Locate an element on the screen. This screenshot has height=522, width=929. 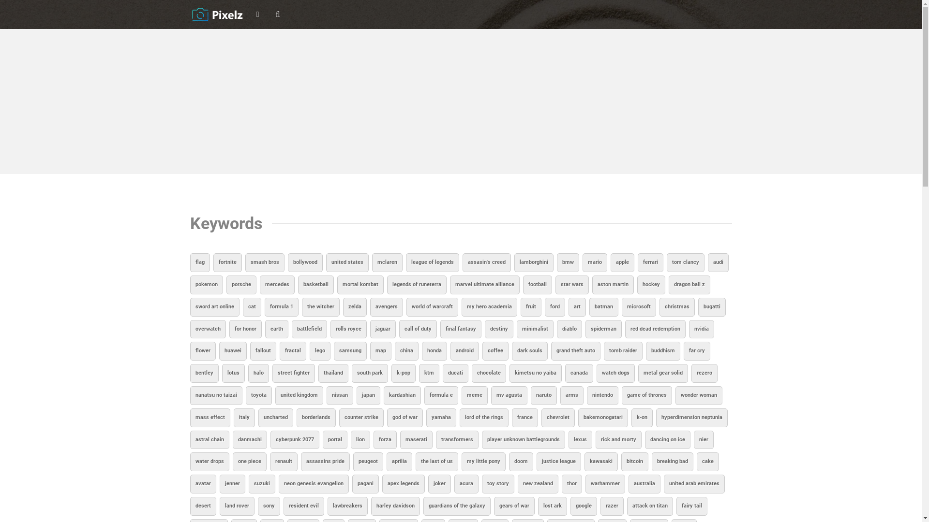
thailand is located at coordinates (333, 373).